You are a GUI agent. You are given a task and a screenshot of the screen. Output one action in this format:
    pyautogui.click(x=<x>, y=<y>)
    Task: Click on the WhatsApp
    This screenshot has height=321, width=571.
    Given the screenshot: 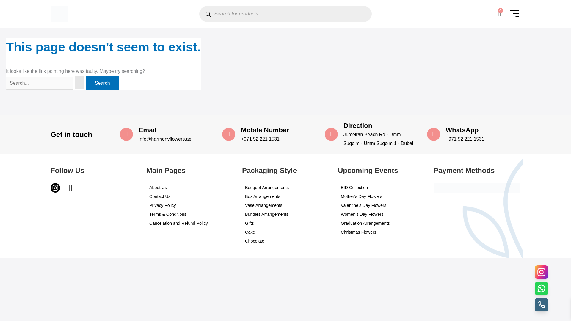 What is the action you would take?
    pyautogui.click(x=462, y=130)
    